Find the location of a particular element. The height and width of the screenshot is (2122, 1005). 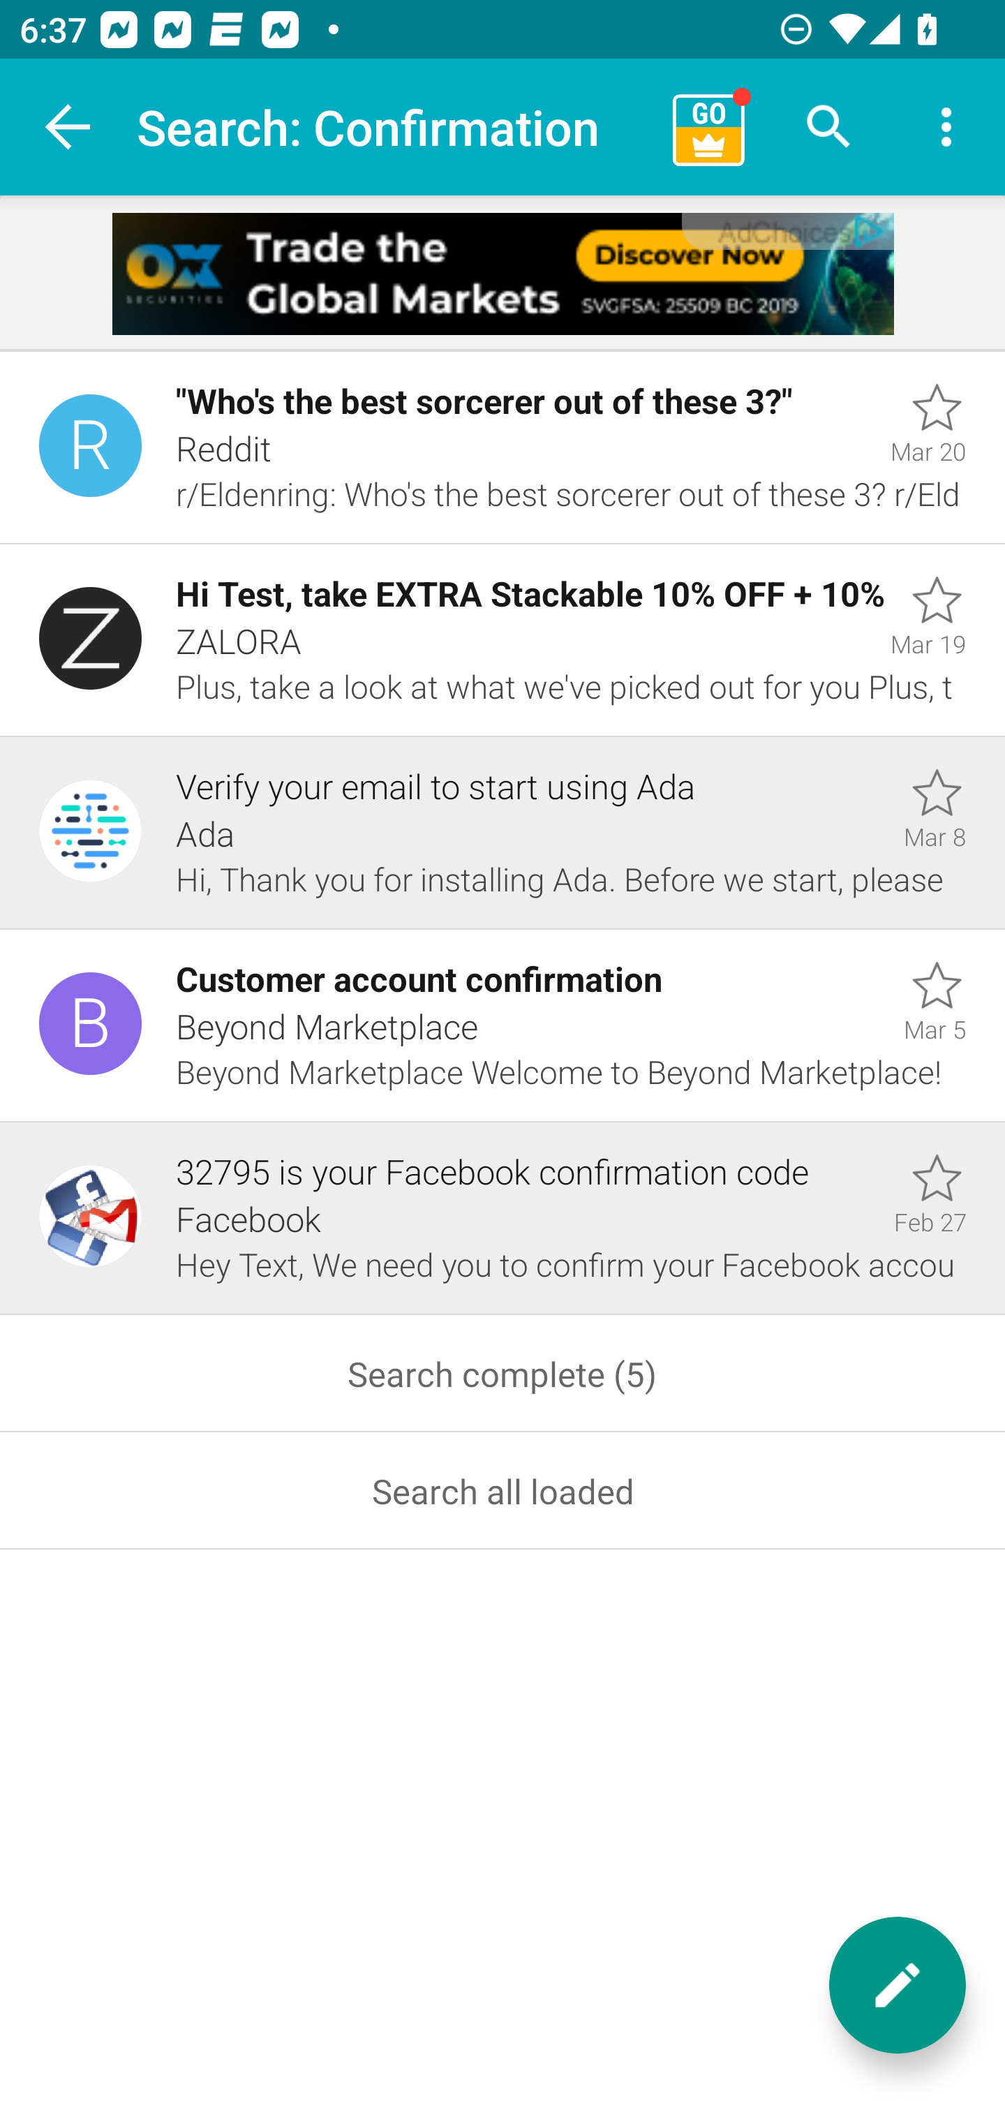

Search is located at coordinates (829, 127).